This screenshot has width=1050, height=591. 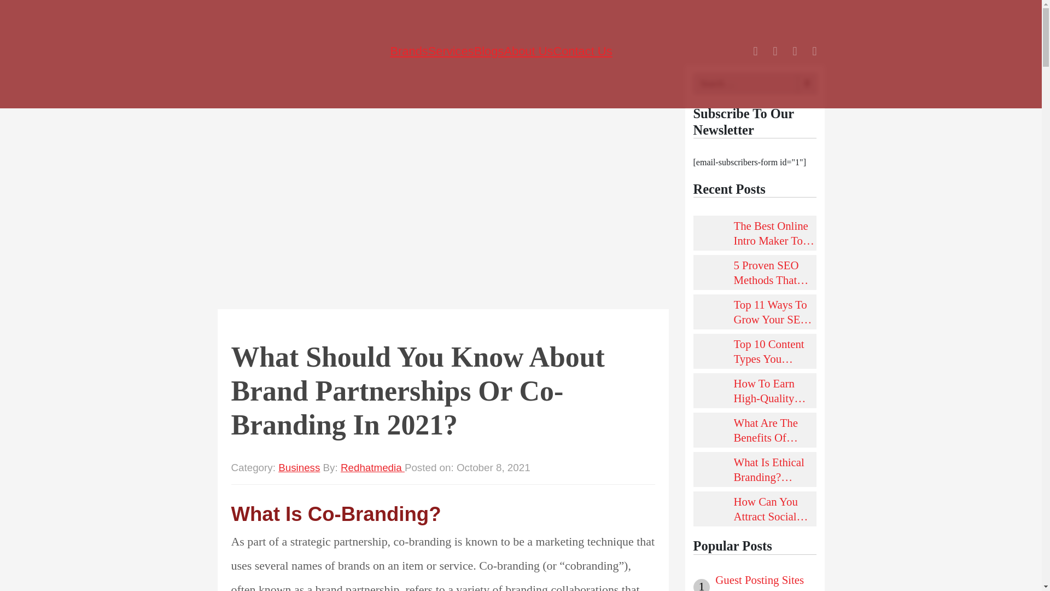 I want to click on 5 Proven SEO Methods That Can Drive Traffic To Your Website, so click(x=775, y=272).